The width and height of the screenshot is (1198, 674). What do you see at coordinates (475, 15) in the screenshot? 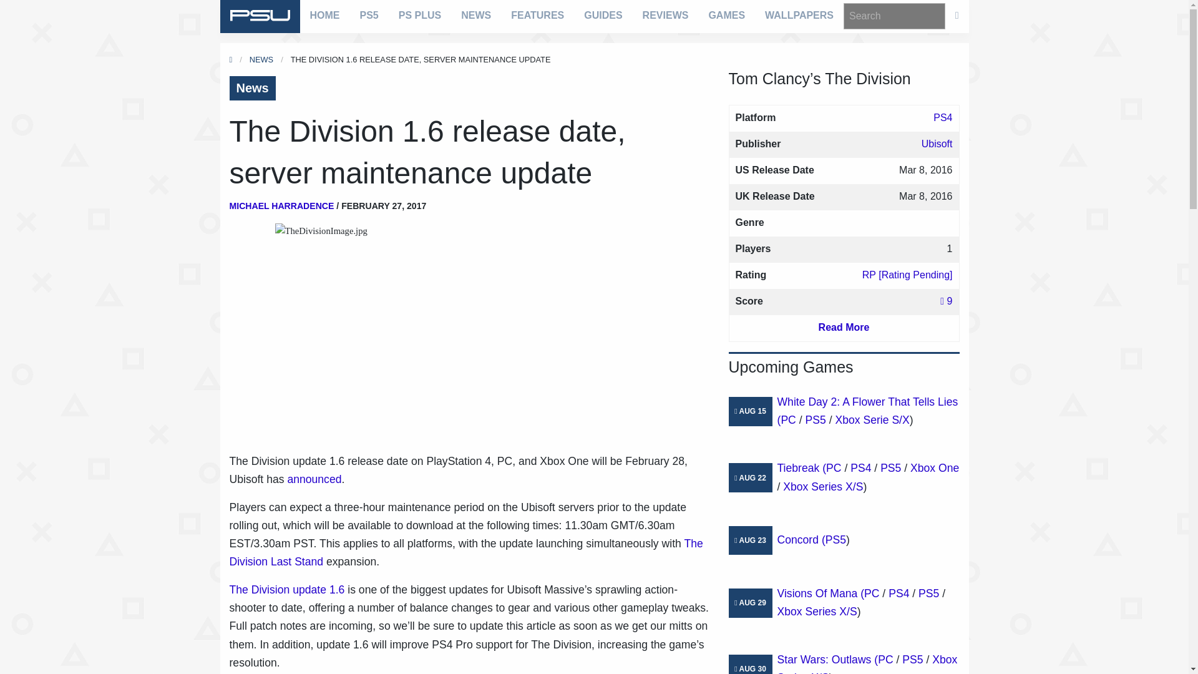
I see `NEWS` at bounding box center [475, 15].